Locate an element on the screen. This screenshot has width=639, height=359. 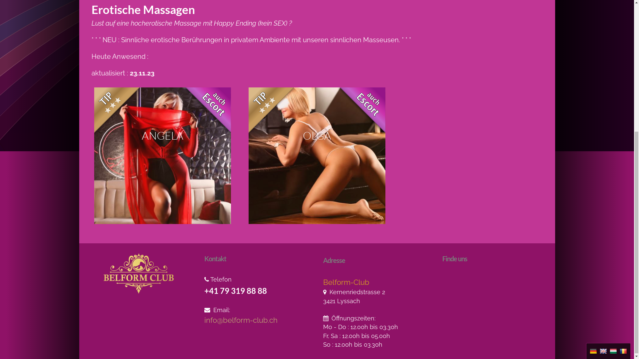
Unsere Models
Unsere Models is located at coordinates (138, 11).